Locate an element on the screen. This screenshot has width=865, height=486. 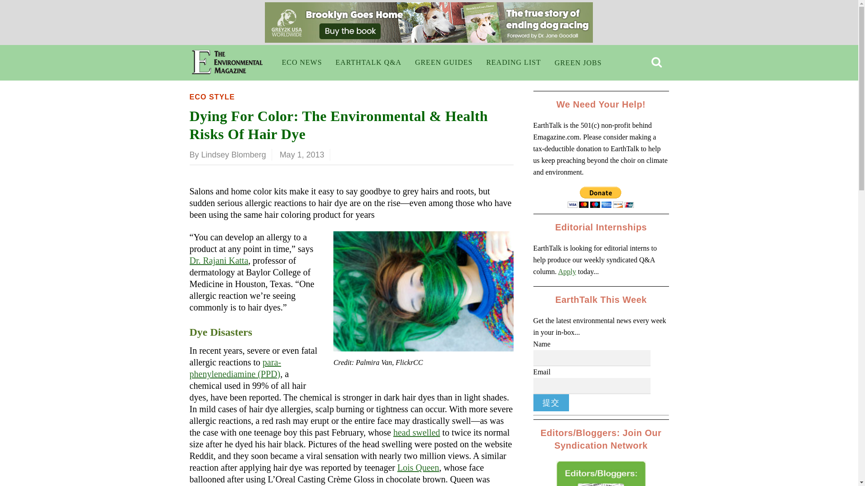
GREEN GUIDES is located at coordinates (443, 63).